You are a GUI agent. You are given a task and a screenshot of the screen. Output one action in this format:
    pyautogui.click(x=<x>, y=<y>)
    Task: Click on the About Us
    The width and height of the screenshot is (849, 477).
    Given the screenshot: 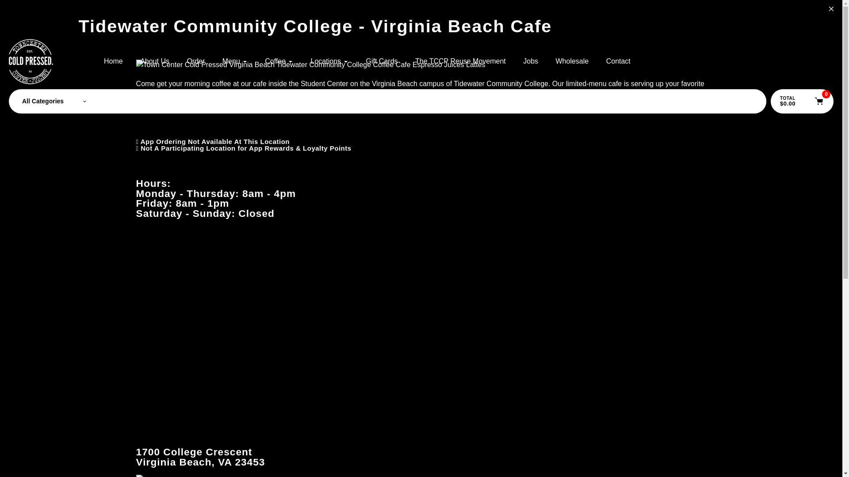 What is the action you would take?
    pyautogui.click(x=154, y=61)
    